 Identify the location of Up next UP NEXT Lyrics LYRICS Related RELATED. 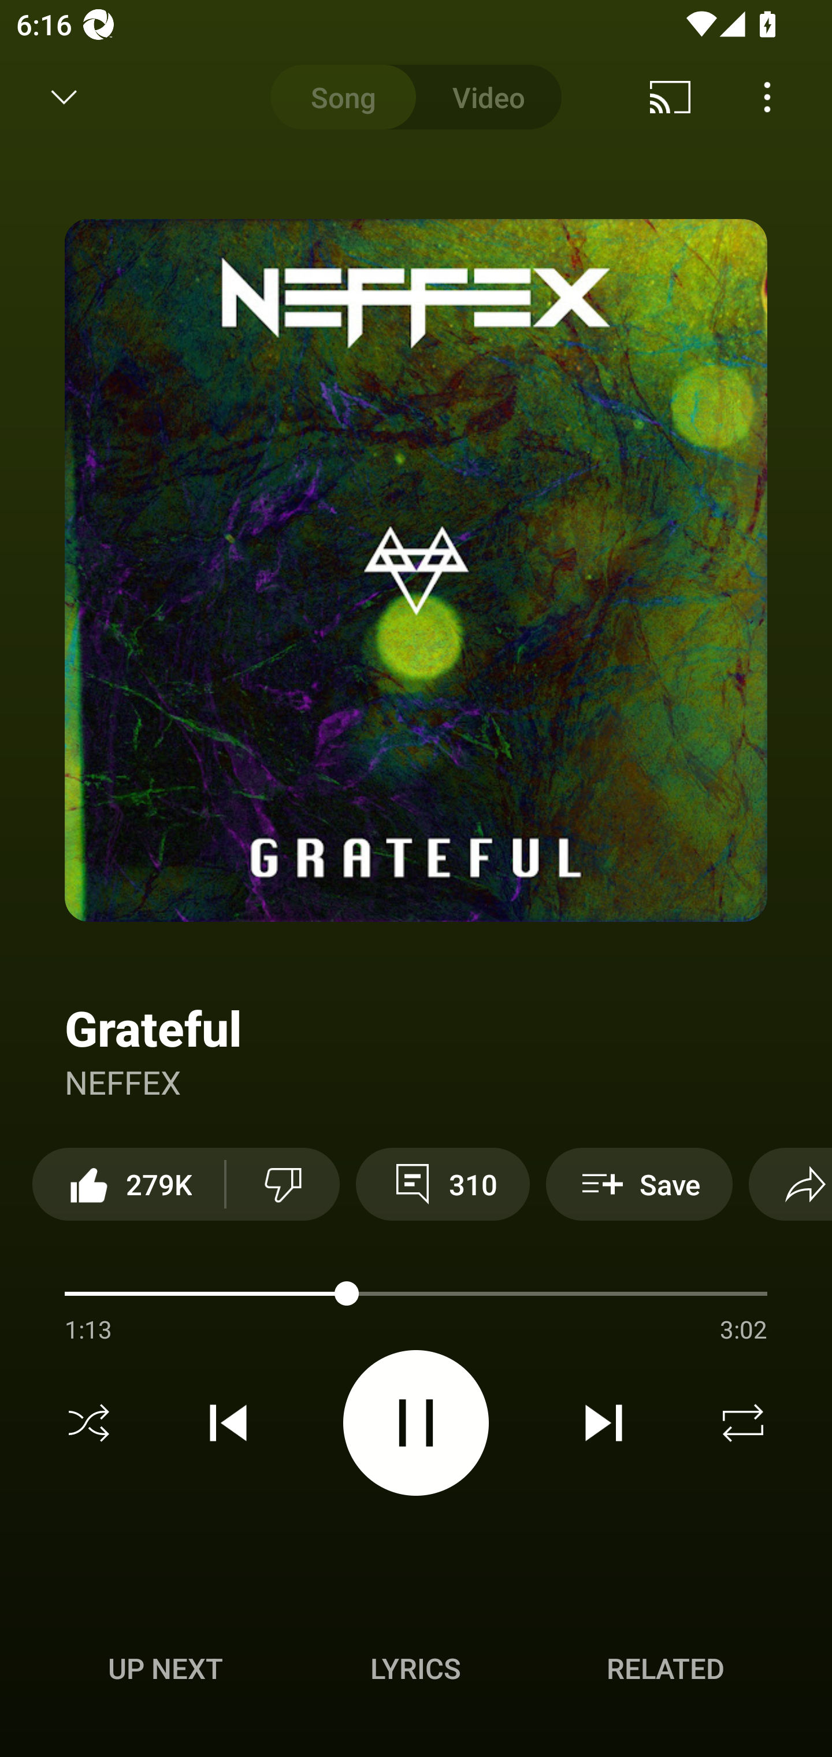
(416, 1671).